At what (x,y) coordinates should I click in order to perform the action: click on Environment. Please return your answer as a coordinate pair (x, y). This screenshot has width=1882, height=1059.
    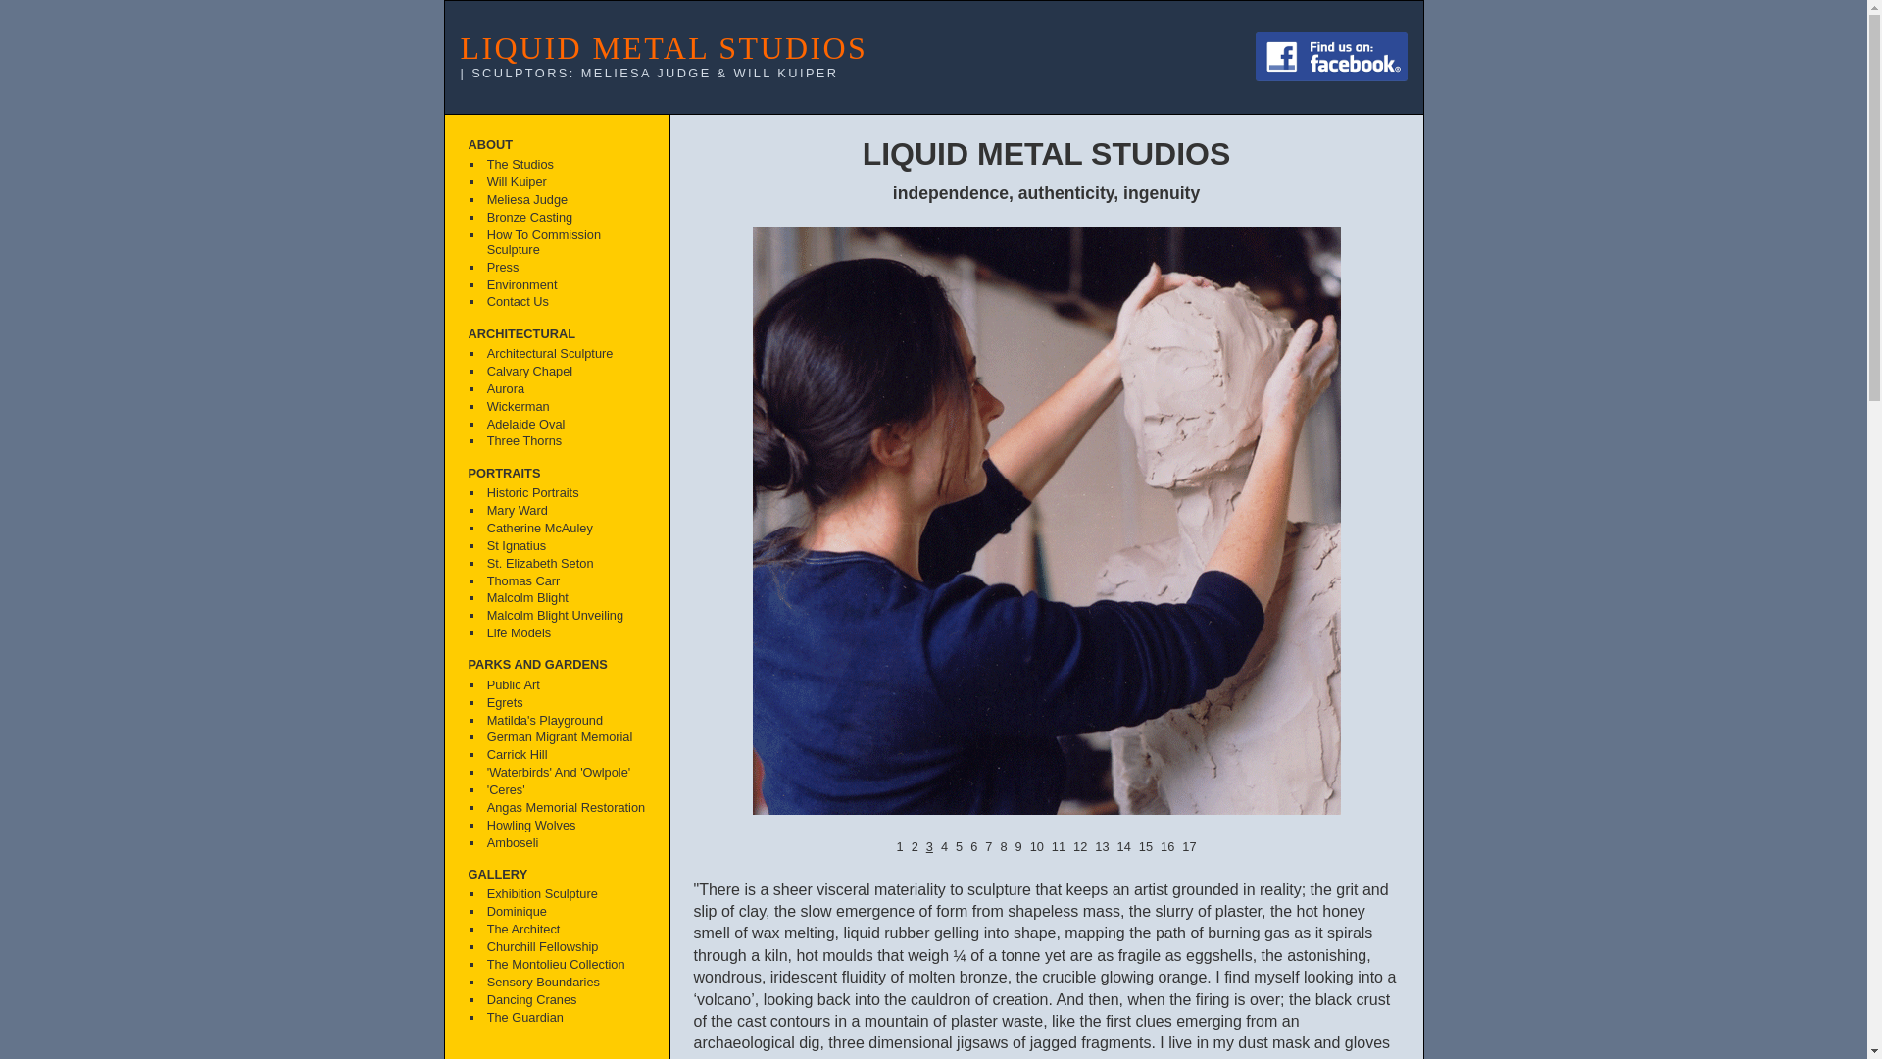
    Looking at the image, I should click on (565, 285).